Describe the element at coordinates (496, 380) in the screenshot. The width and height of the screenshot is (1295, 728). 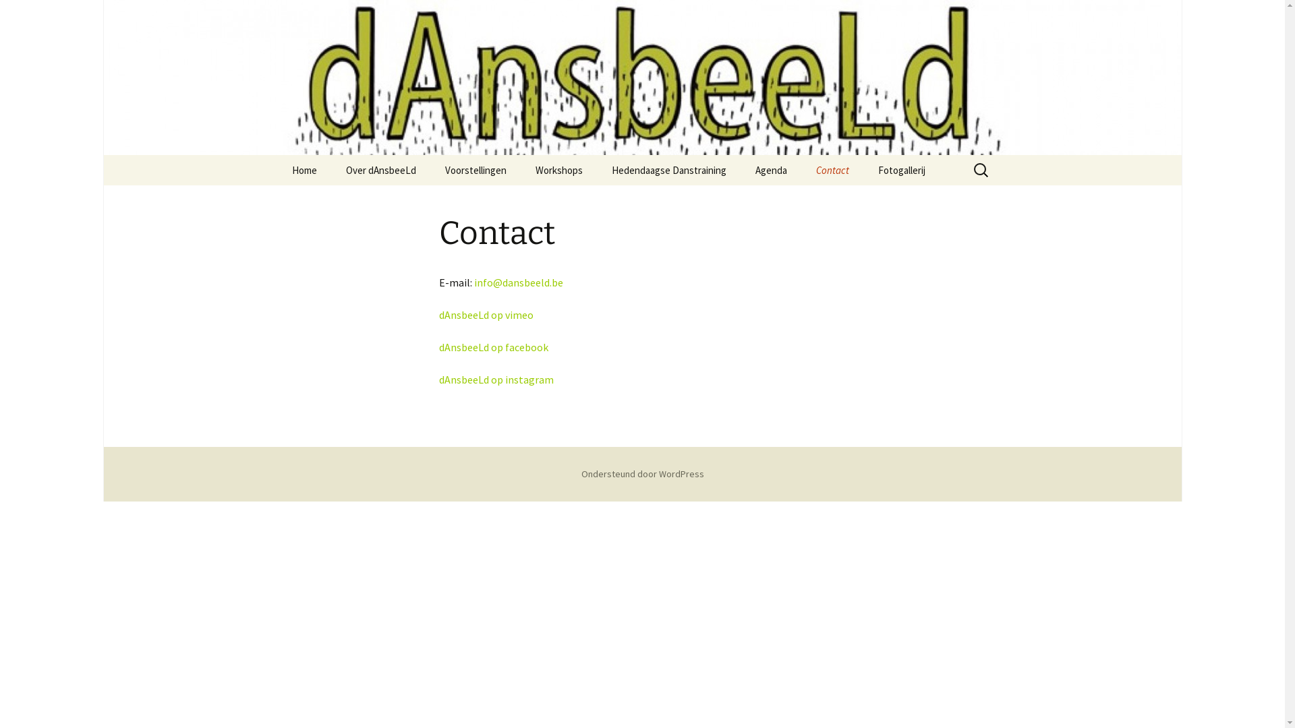
I see `dAnsbeeLd op instagram ` at that location.